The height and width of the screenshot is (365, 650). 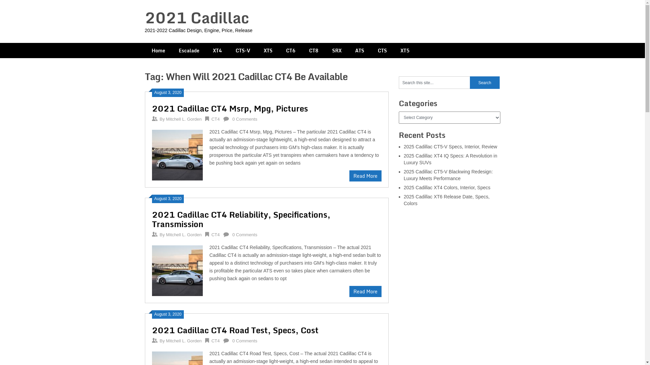 What do you see at coordinates (405, 51) in the screenshot?
I see `XT5` at bounding box center [405, 51].